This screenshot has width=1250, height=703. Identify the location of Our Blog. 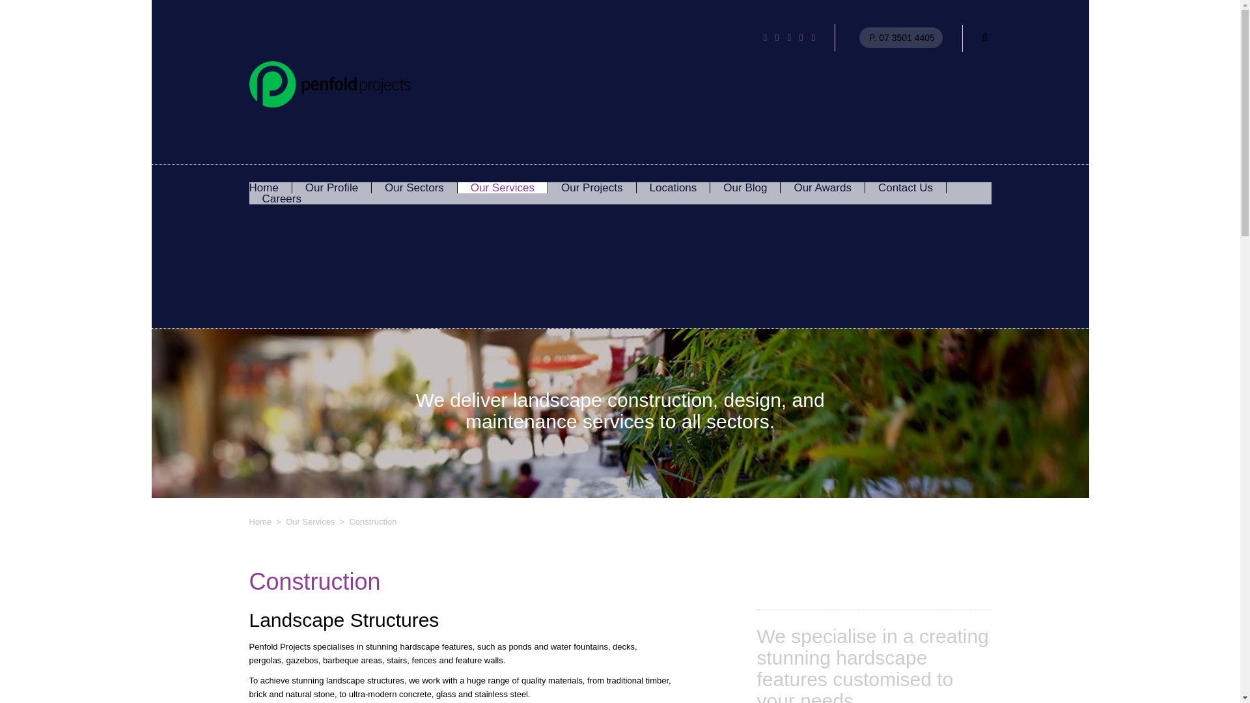
(745, 187).